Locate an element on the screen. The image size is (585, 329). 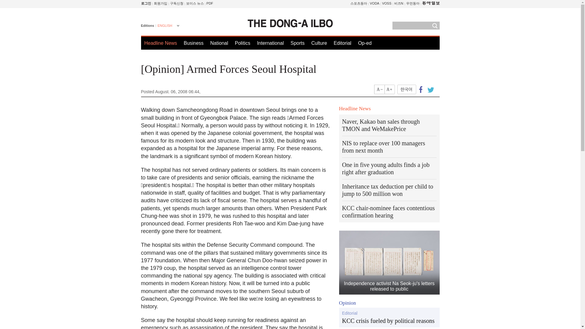
VOICE is located at coordinates (195, 3).